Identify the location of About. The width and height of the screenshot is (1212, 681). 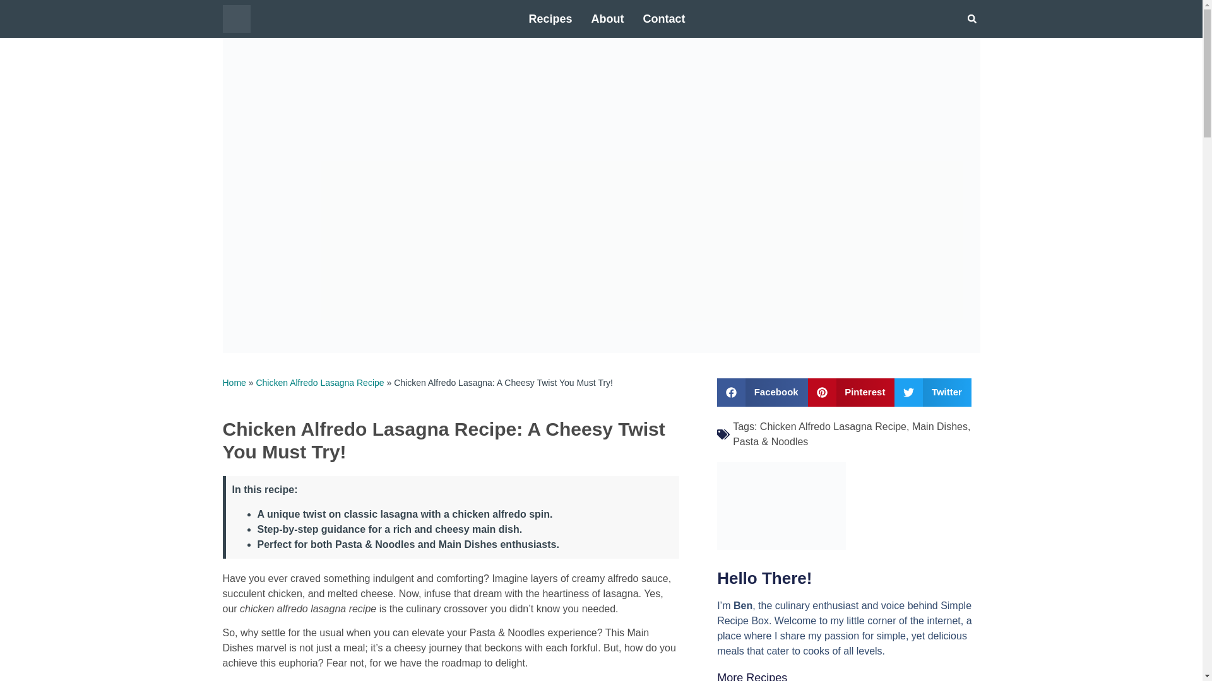
(607, 19).